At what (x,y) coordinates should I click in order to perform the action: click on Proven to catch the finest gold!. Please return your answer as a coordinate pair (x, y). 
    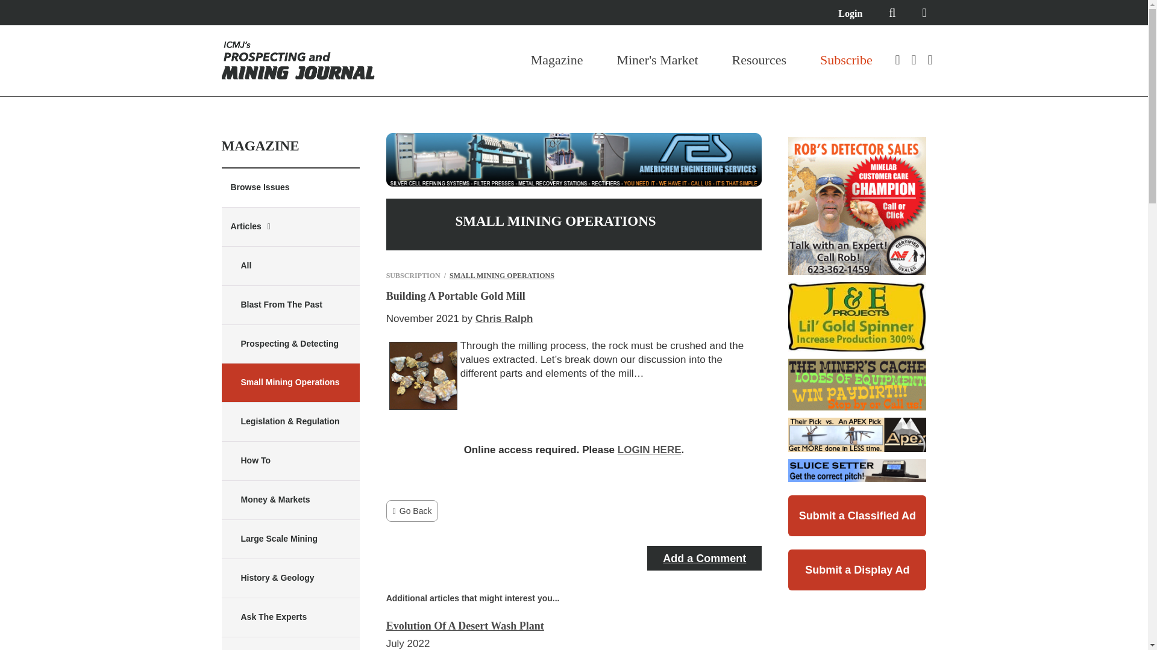
    Looking at the image, I should click on (857, 317).